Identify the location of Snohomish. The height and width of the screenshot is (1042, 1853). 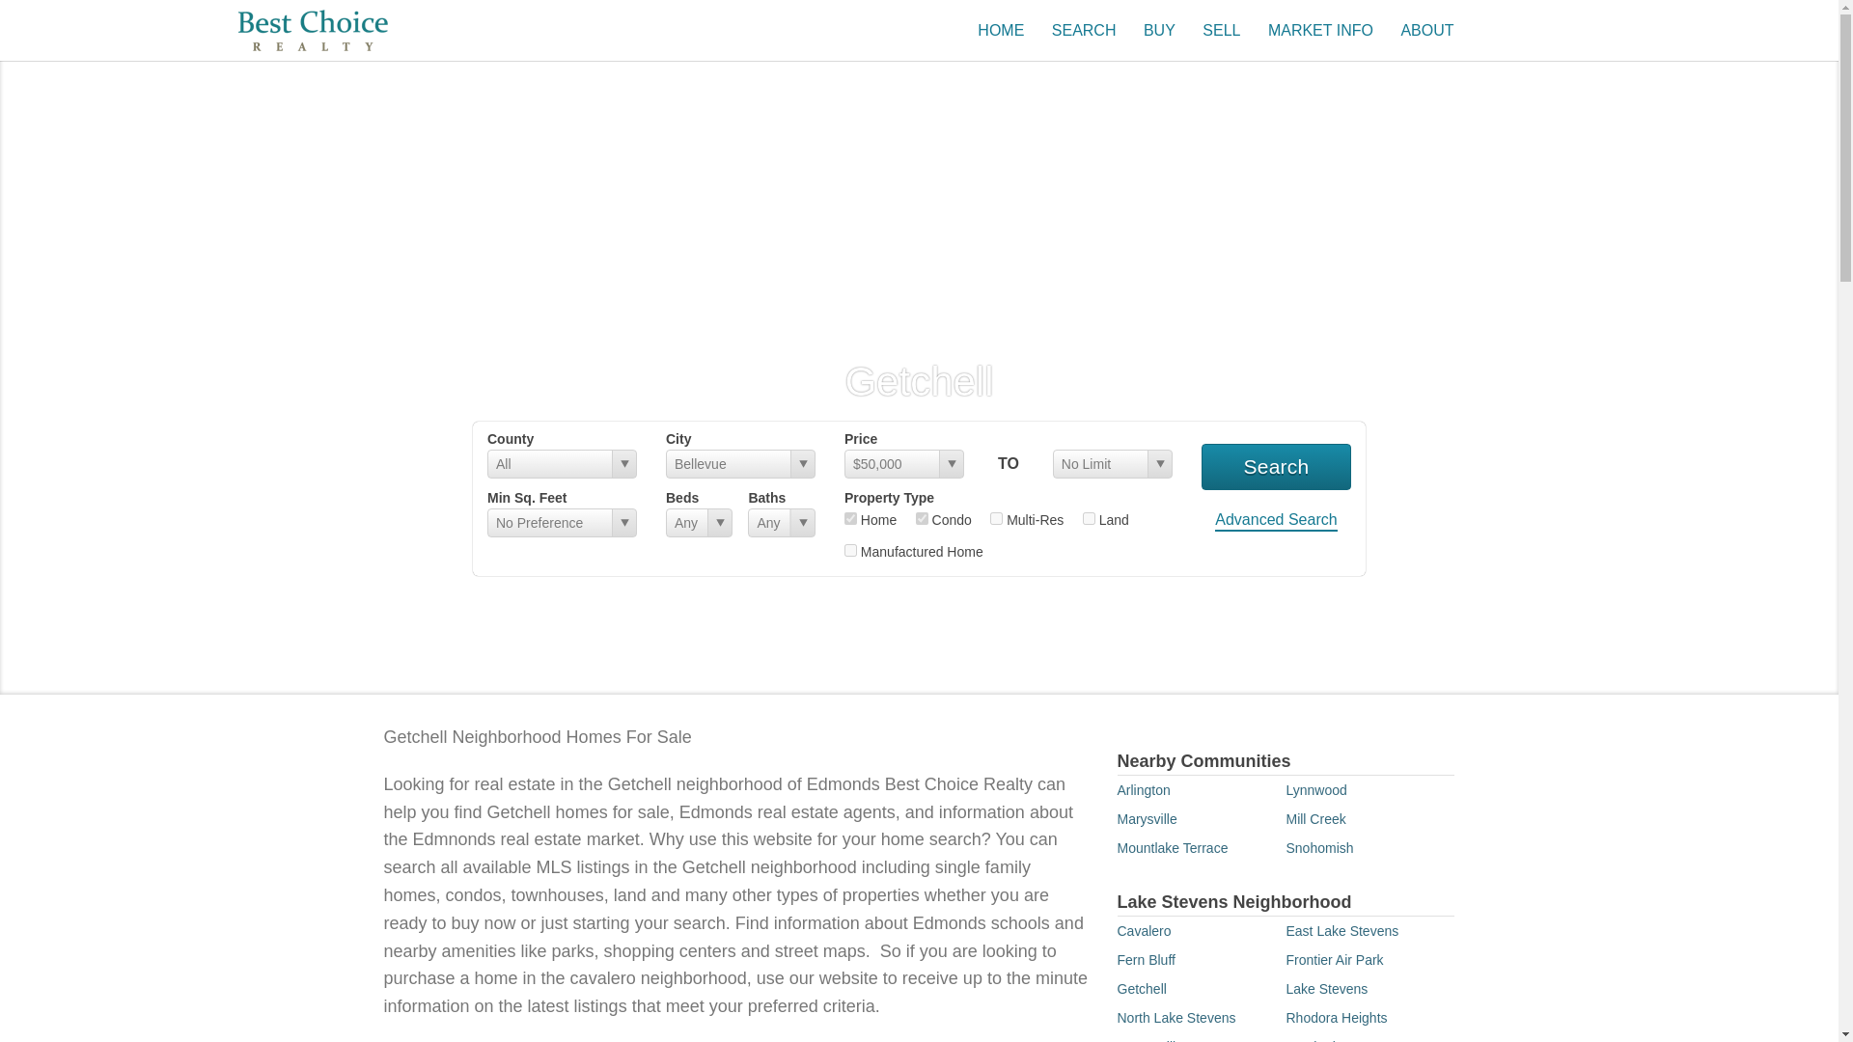
(1318, 847).